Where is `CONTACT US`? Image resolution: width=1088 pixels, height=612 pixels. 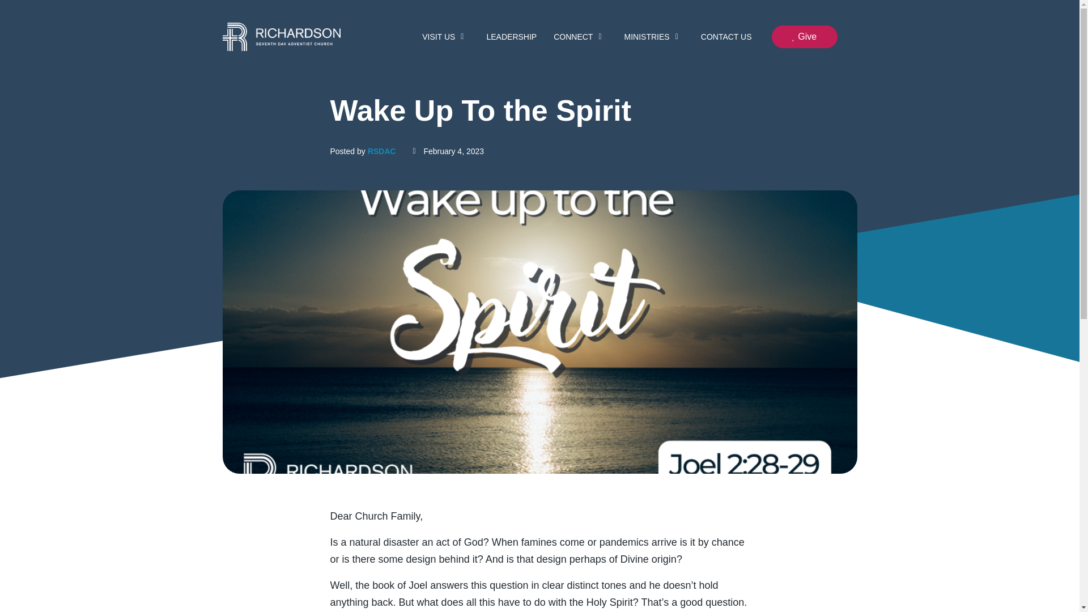 CONTACT US is located at coordinates (726, 37).